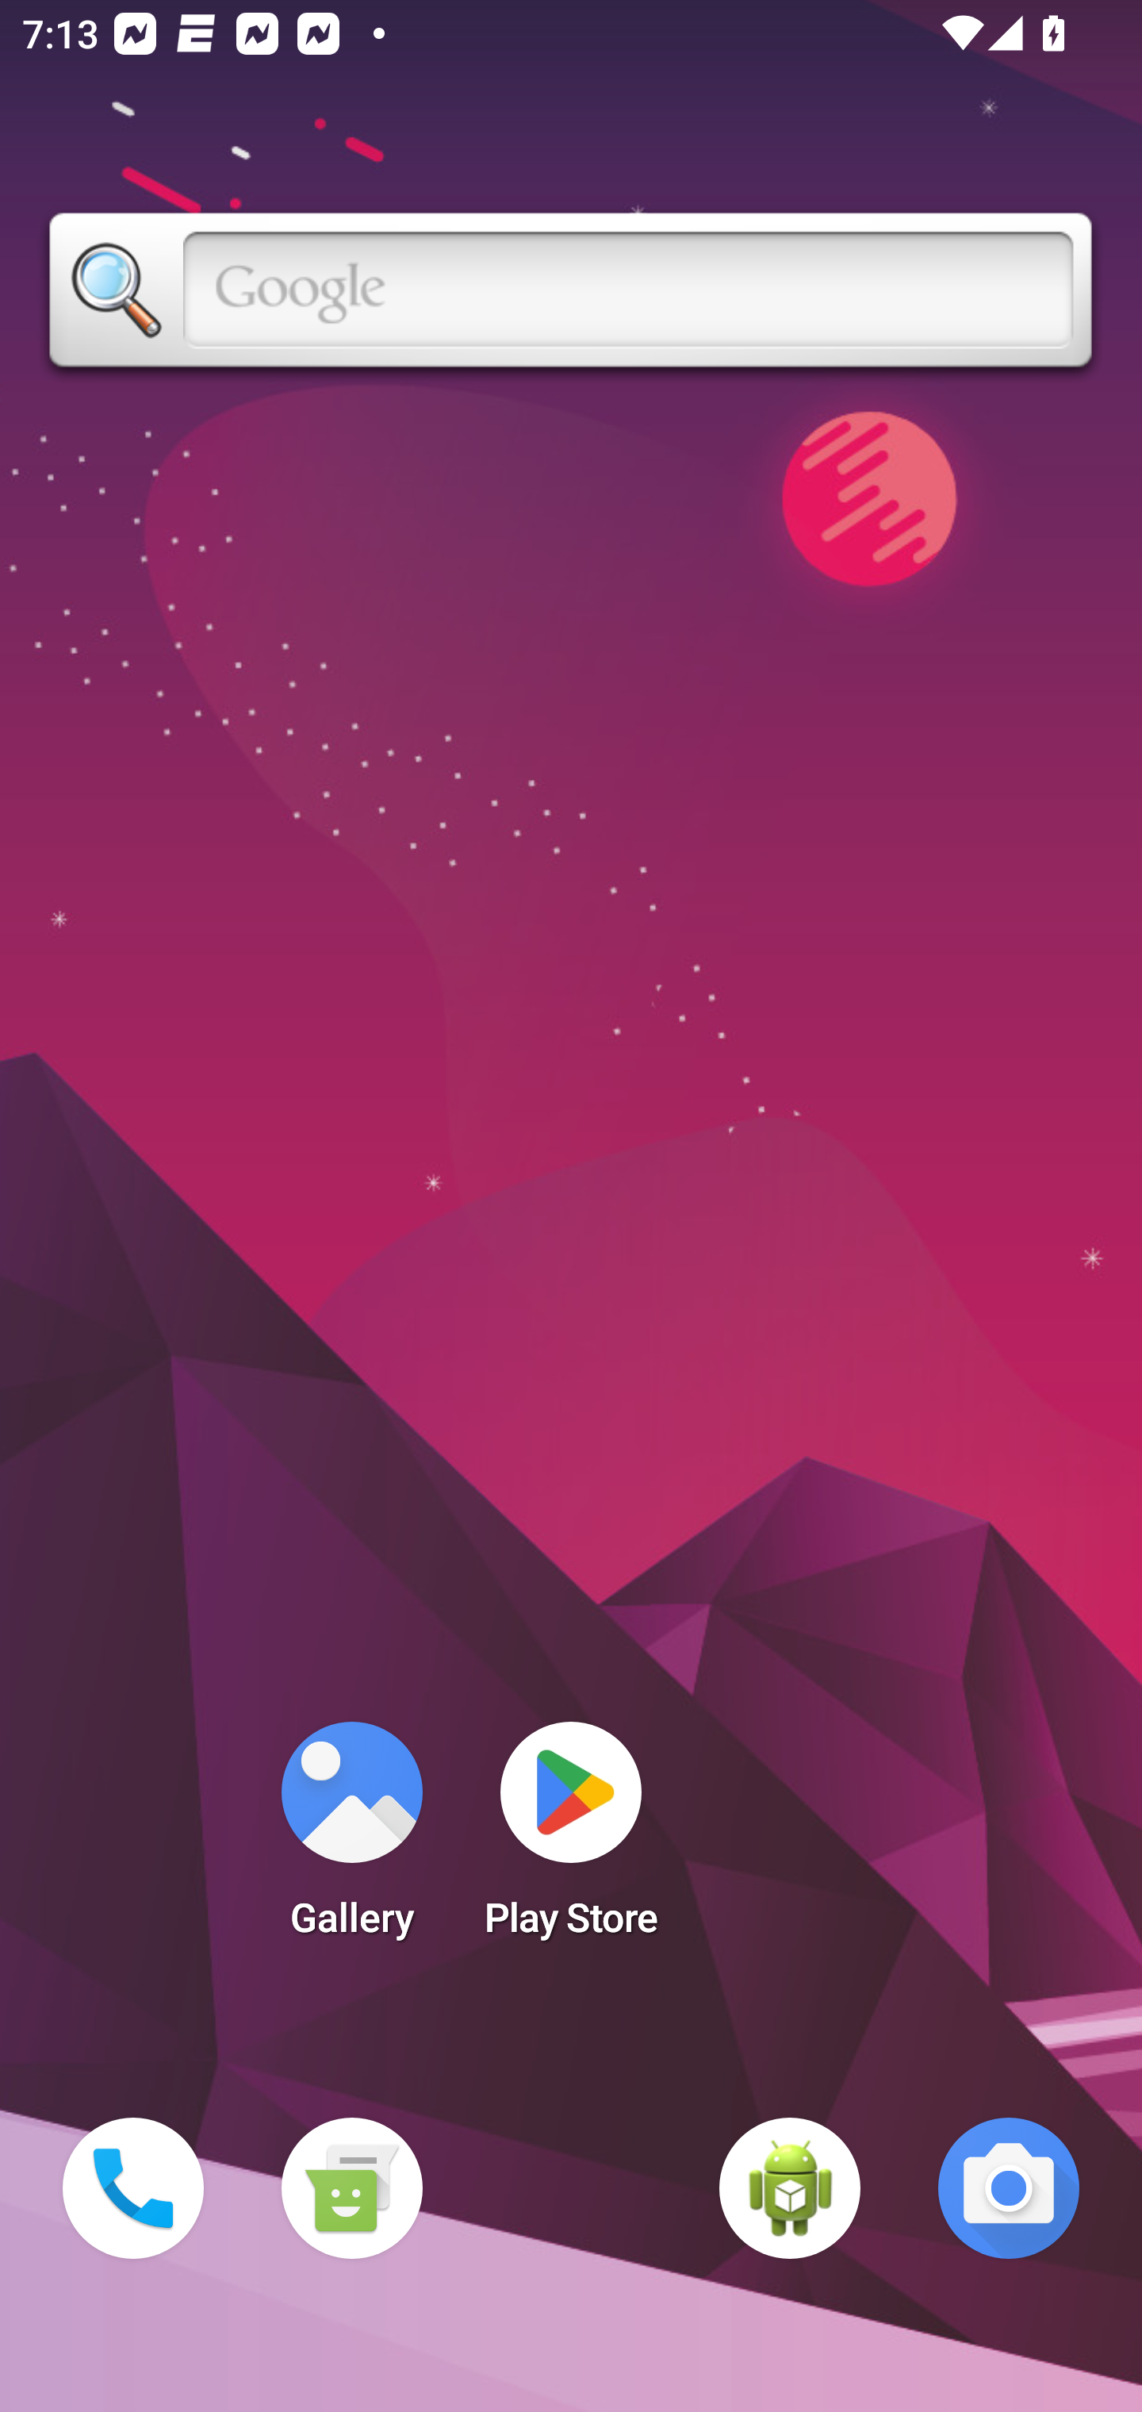 The height and width of the screenshot is (2412, 1142). I want to click on WebView Browser Tester, so click(790, 2188).